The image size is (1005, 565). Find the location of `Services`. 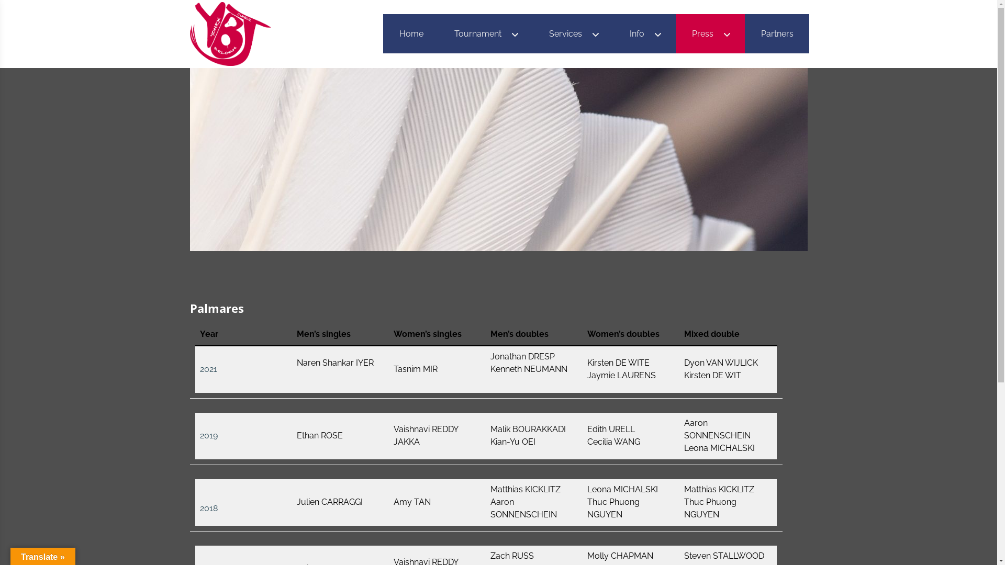

Services is located at coordinates (574, 33).